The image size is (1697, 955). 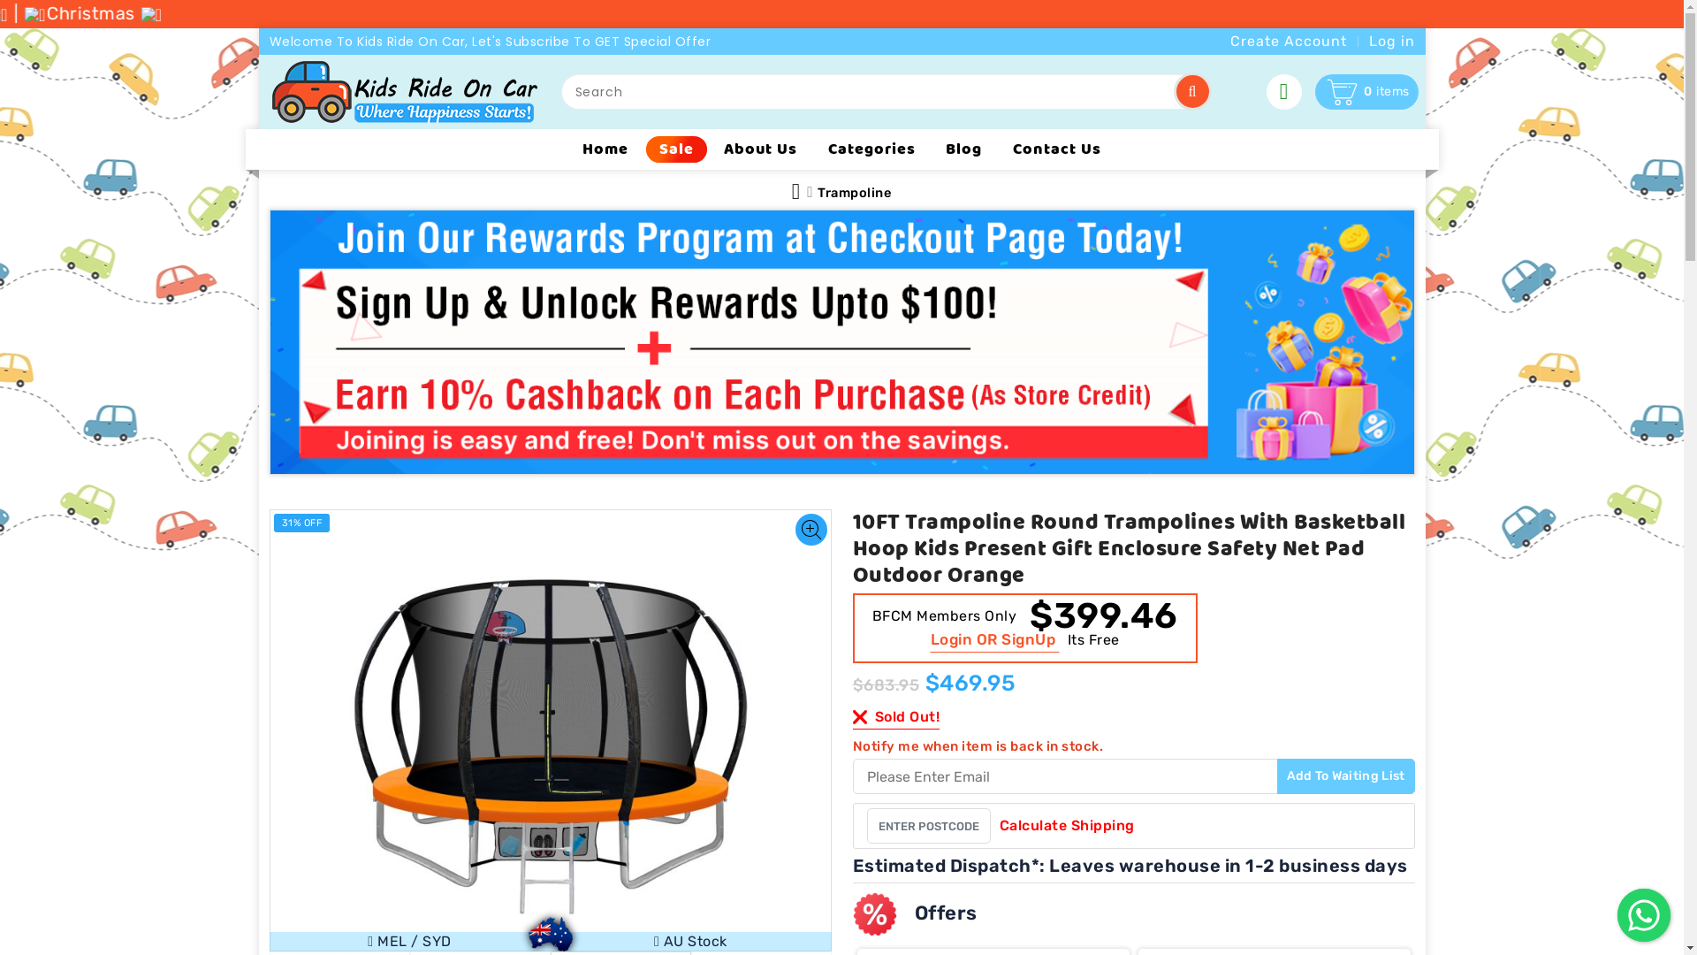 What do you see at coordinates (1346, 776) in the screenshot?
I see `Add To Waiting List` at bounding box center [1346, 776].